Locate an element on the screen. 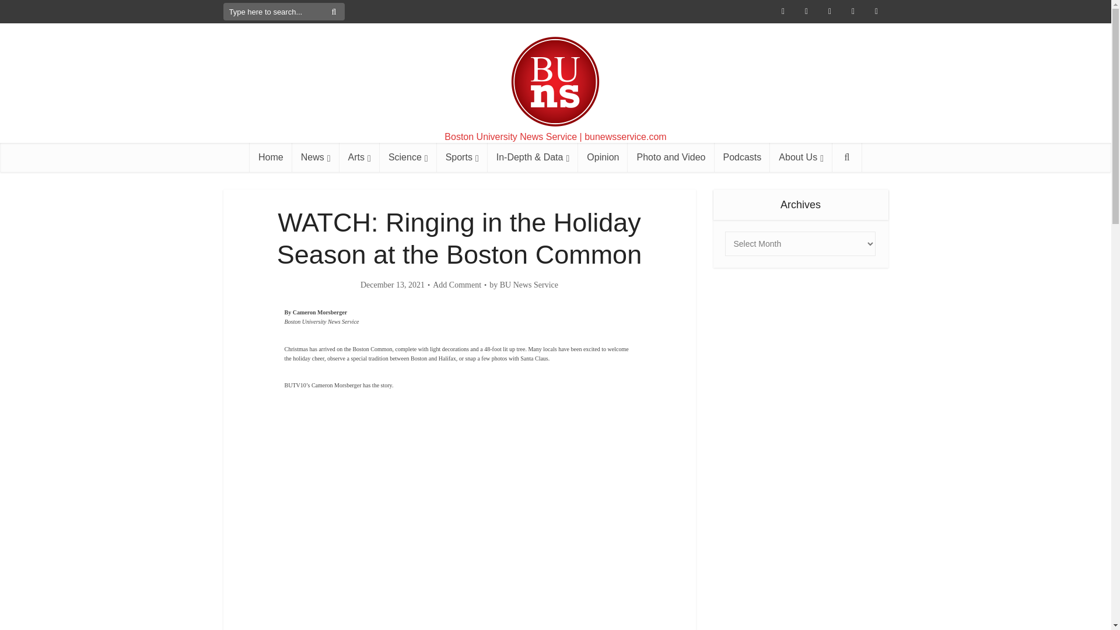  Arts is located at coordinates (359, 157).